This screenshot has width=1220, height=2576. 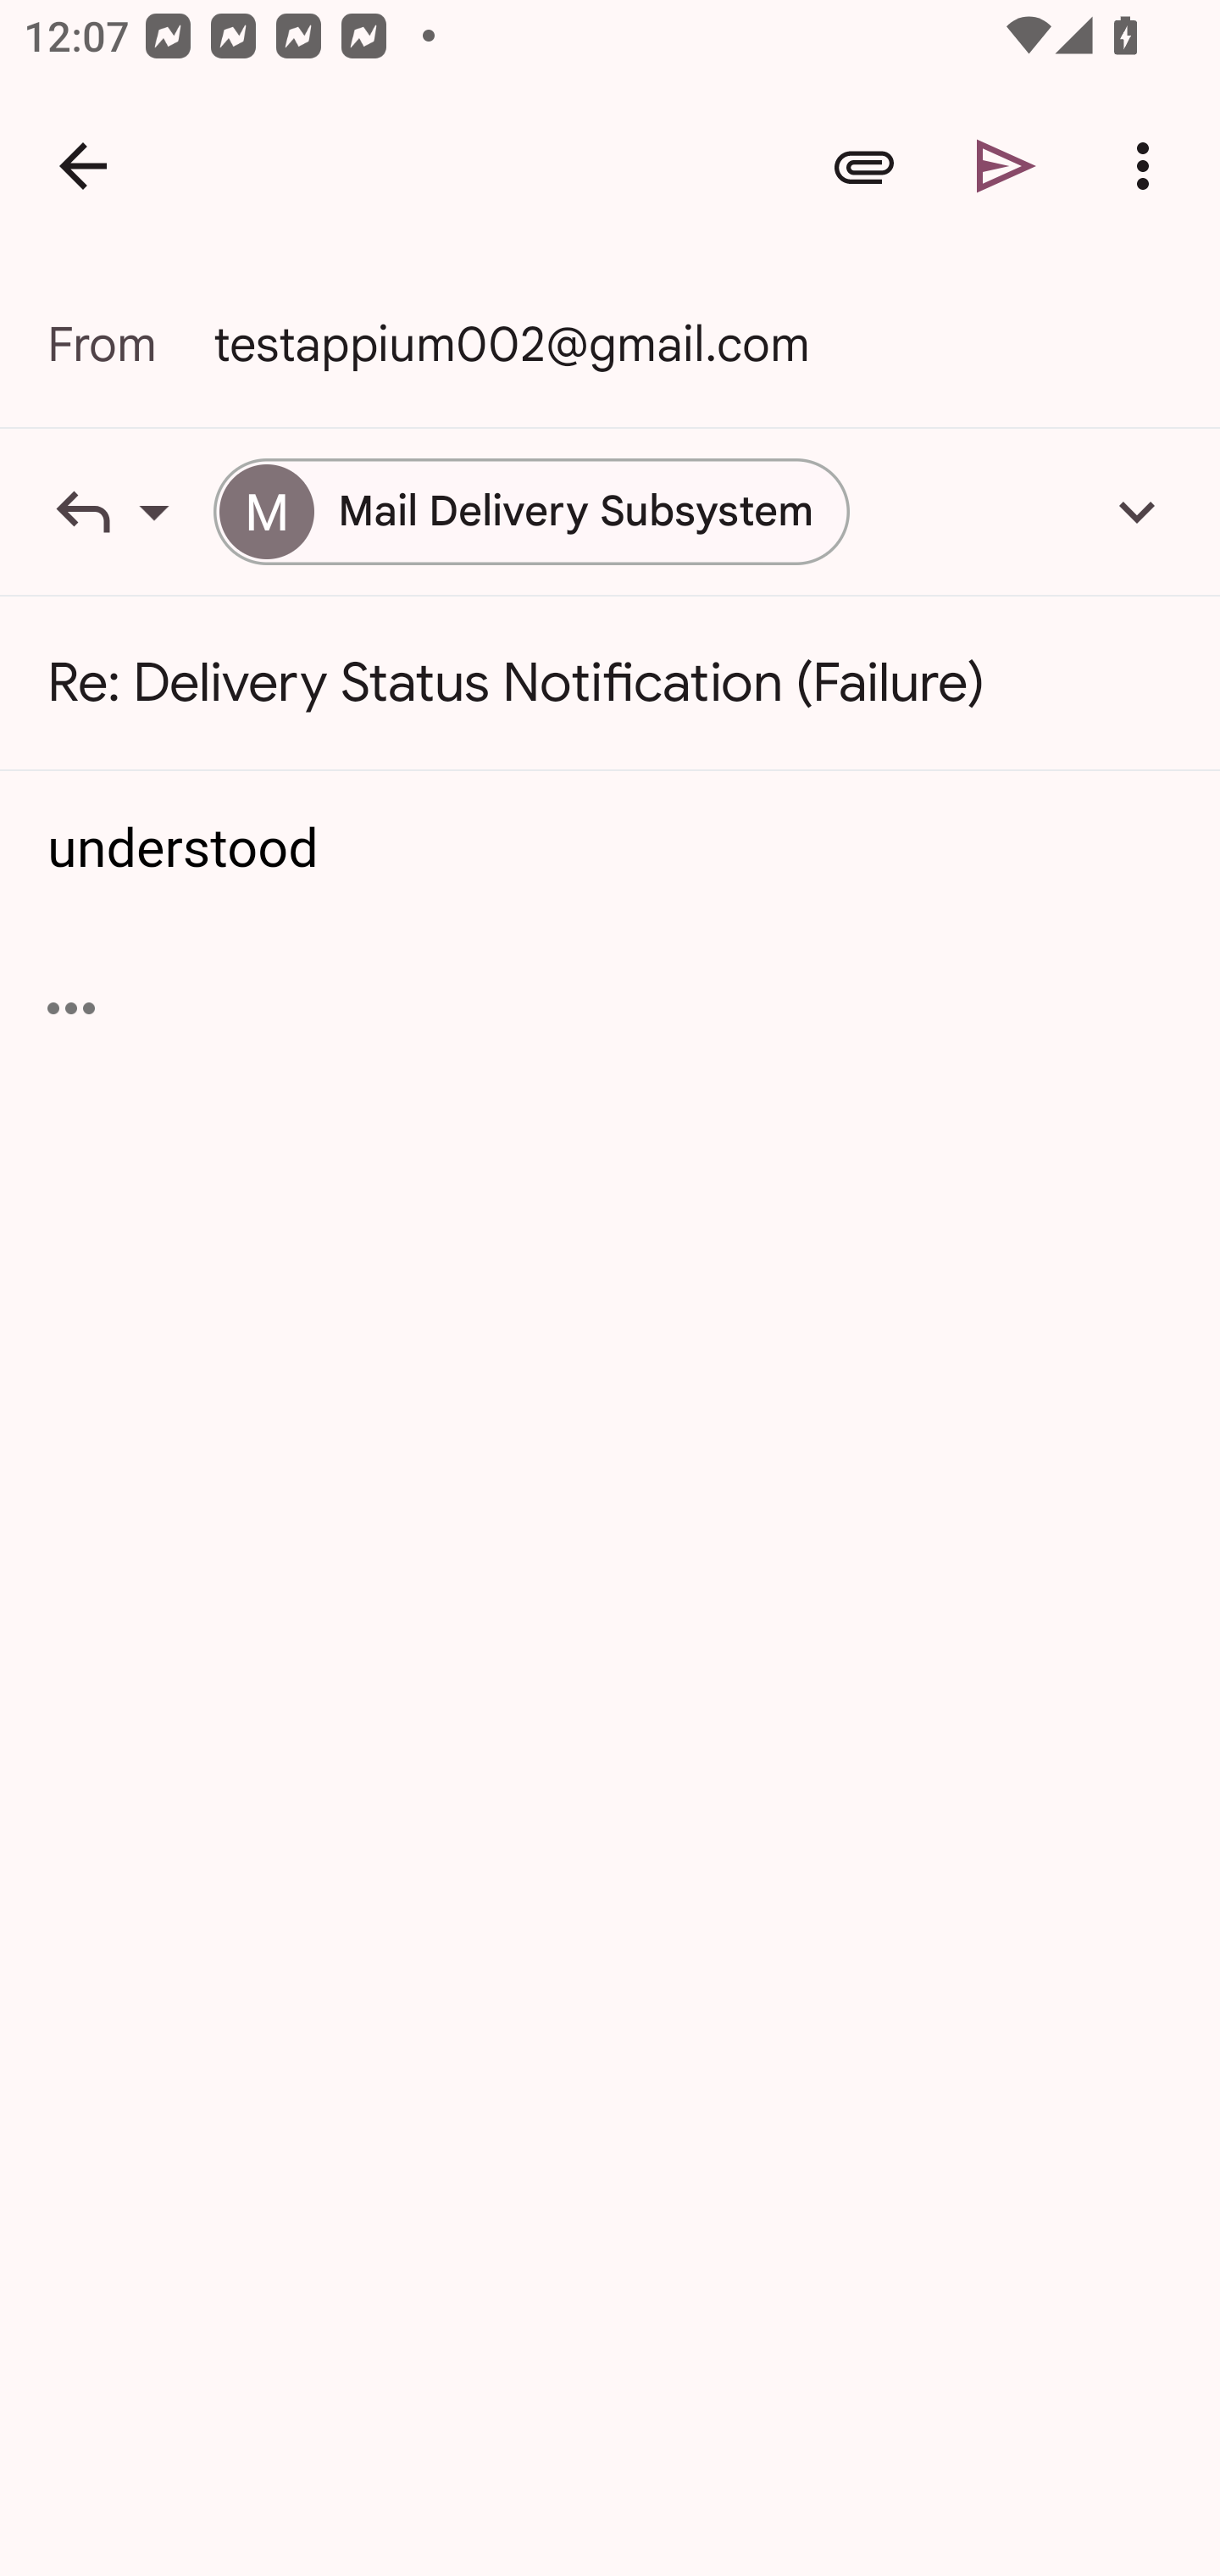 What do you see at coordinates (83, 166) in the screenshot?
I see `Navigate up` at bounding box center [83, 166].